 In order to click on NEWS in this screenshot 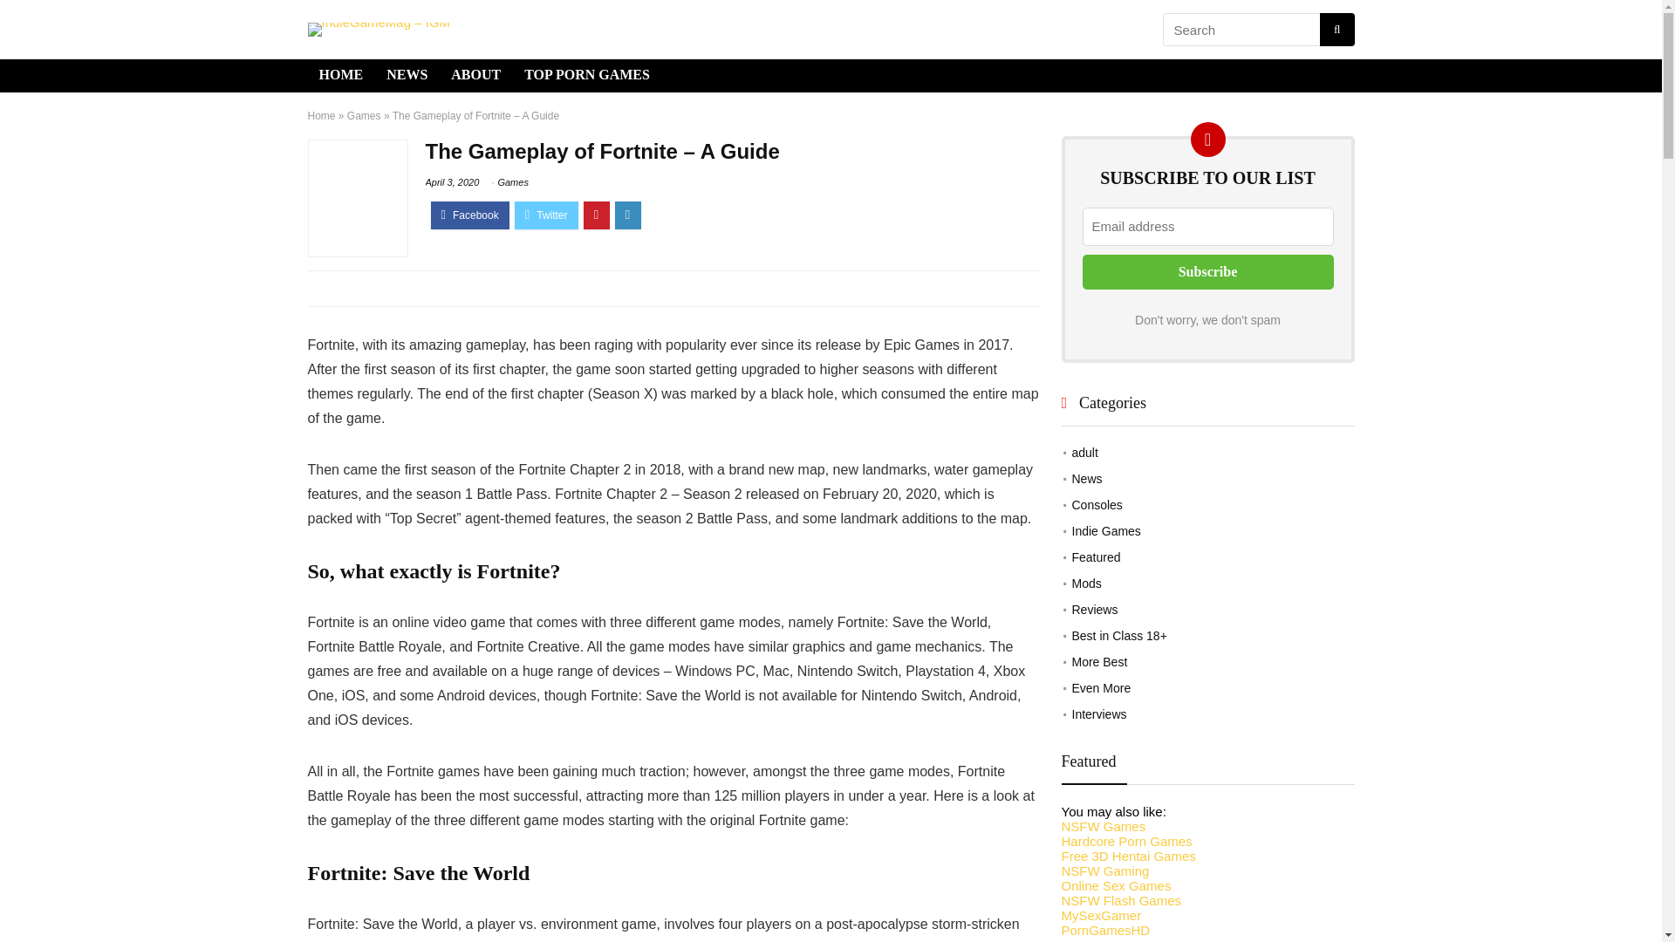, I will do `click(407, 75)`.